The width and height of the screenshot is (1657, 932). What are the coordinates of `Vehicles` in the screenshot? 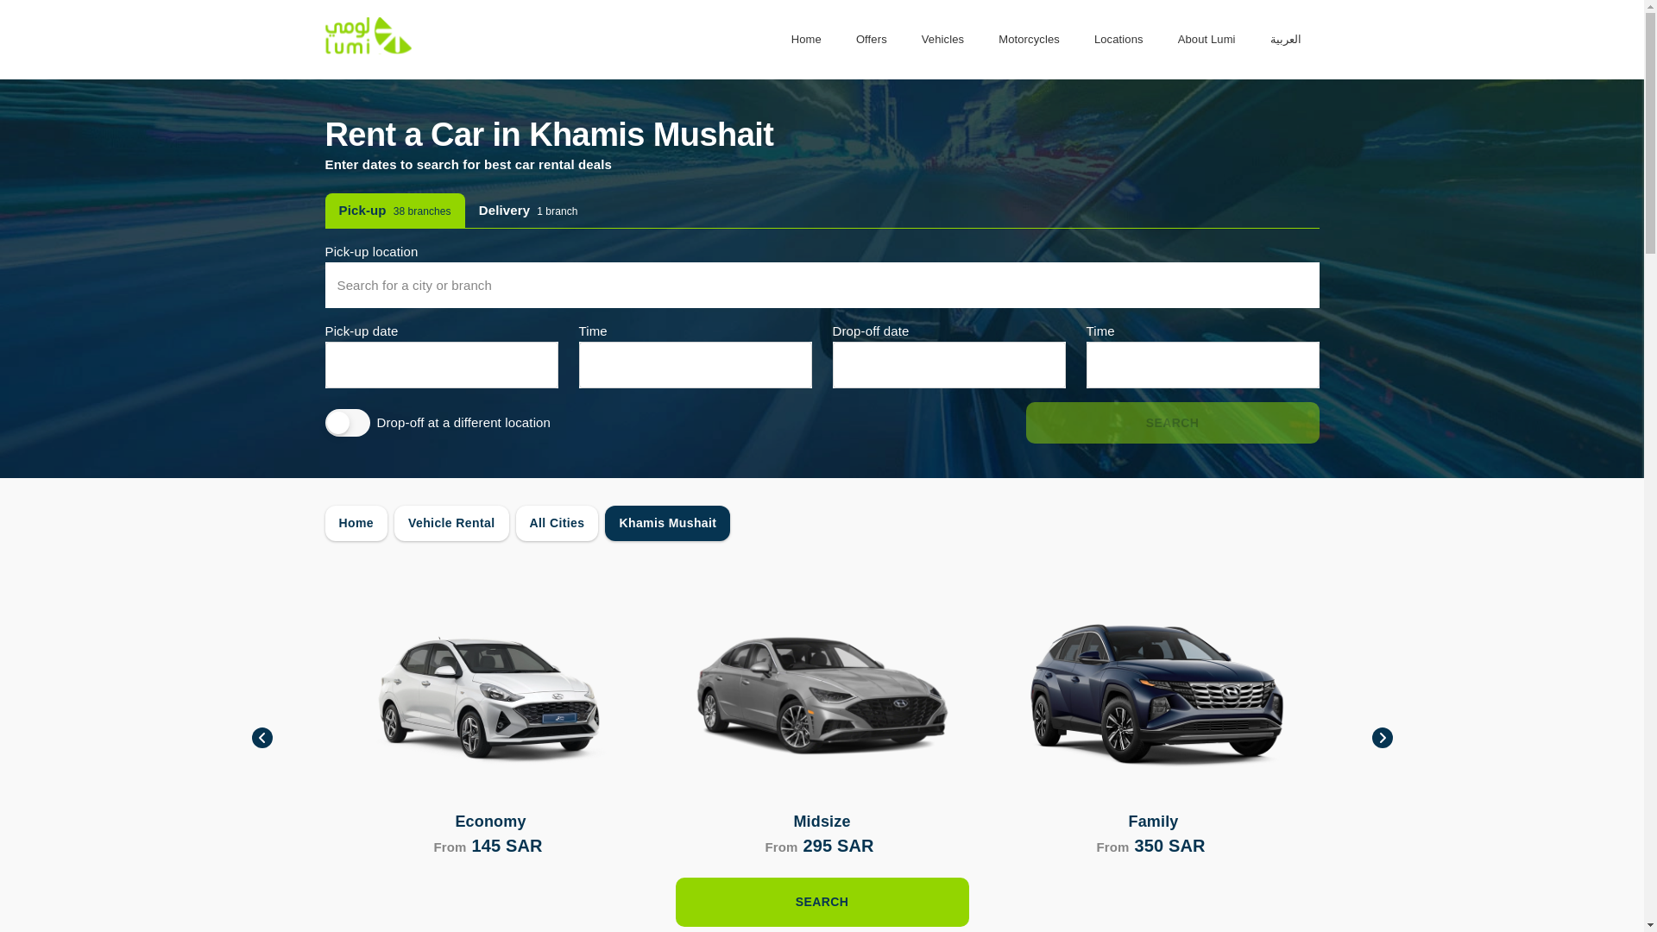 It's located at (528, 210).